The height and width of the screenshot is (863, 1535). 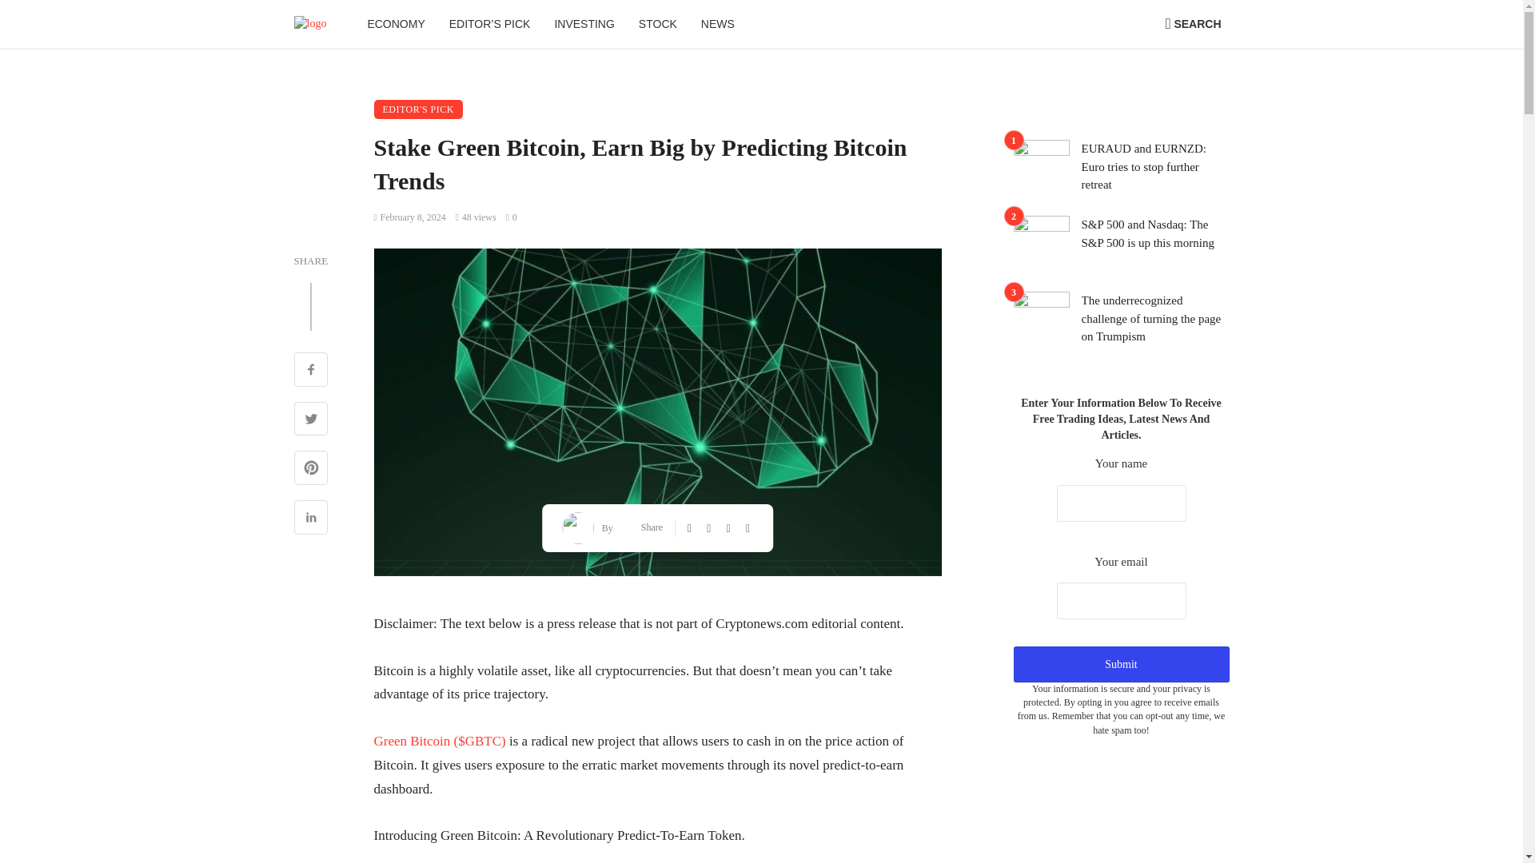 I want to click on Submit, so click(x=1121, y=664).